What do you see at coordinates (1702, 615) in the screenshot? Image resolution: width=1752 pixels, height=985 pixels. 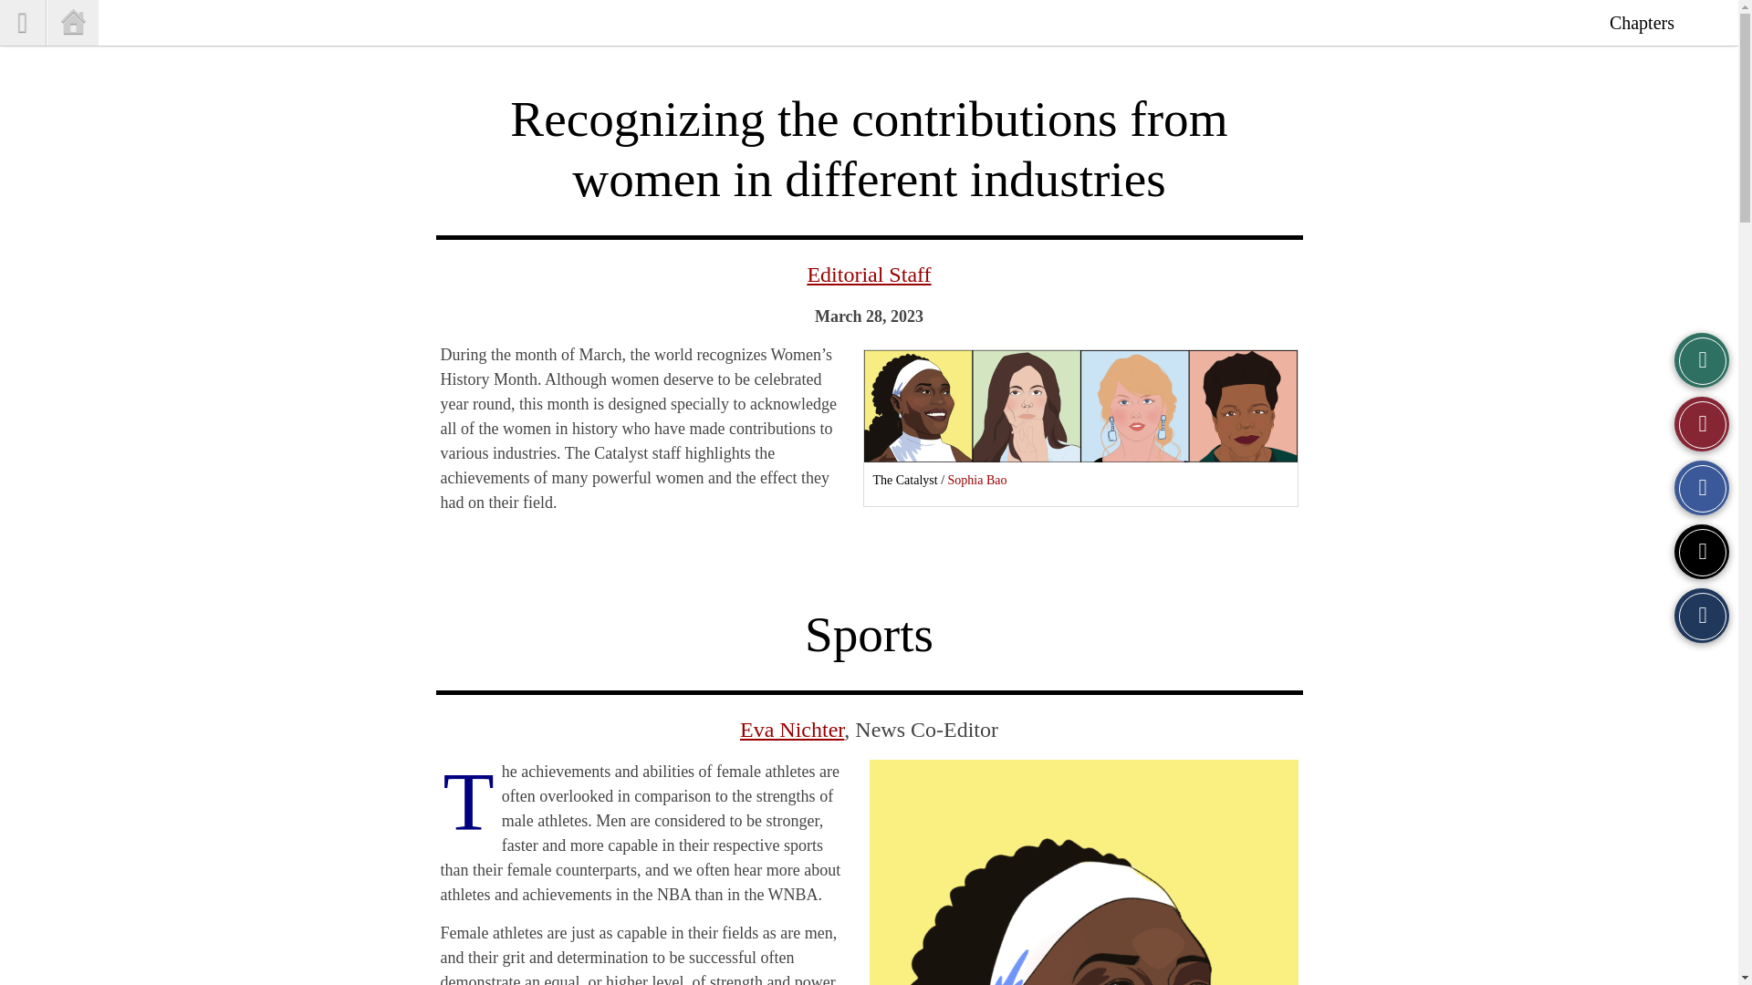 I see `Email this Story` at bounding box center [1702, 615].